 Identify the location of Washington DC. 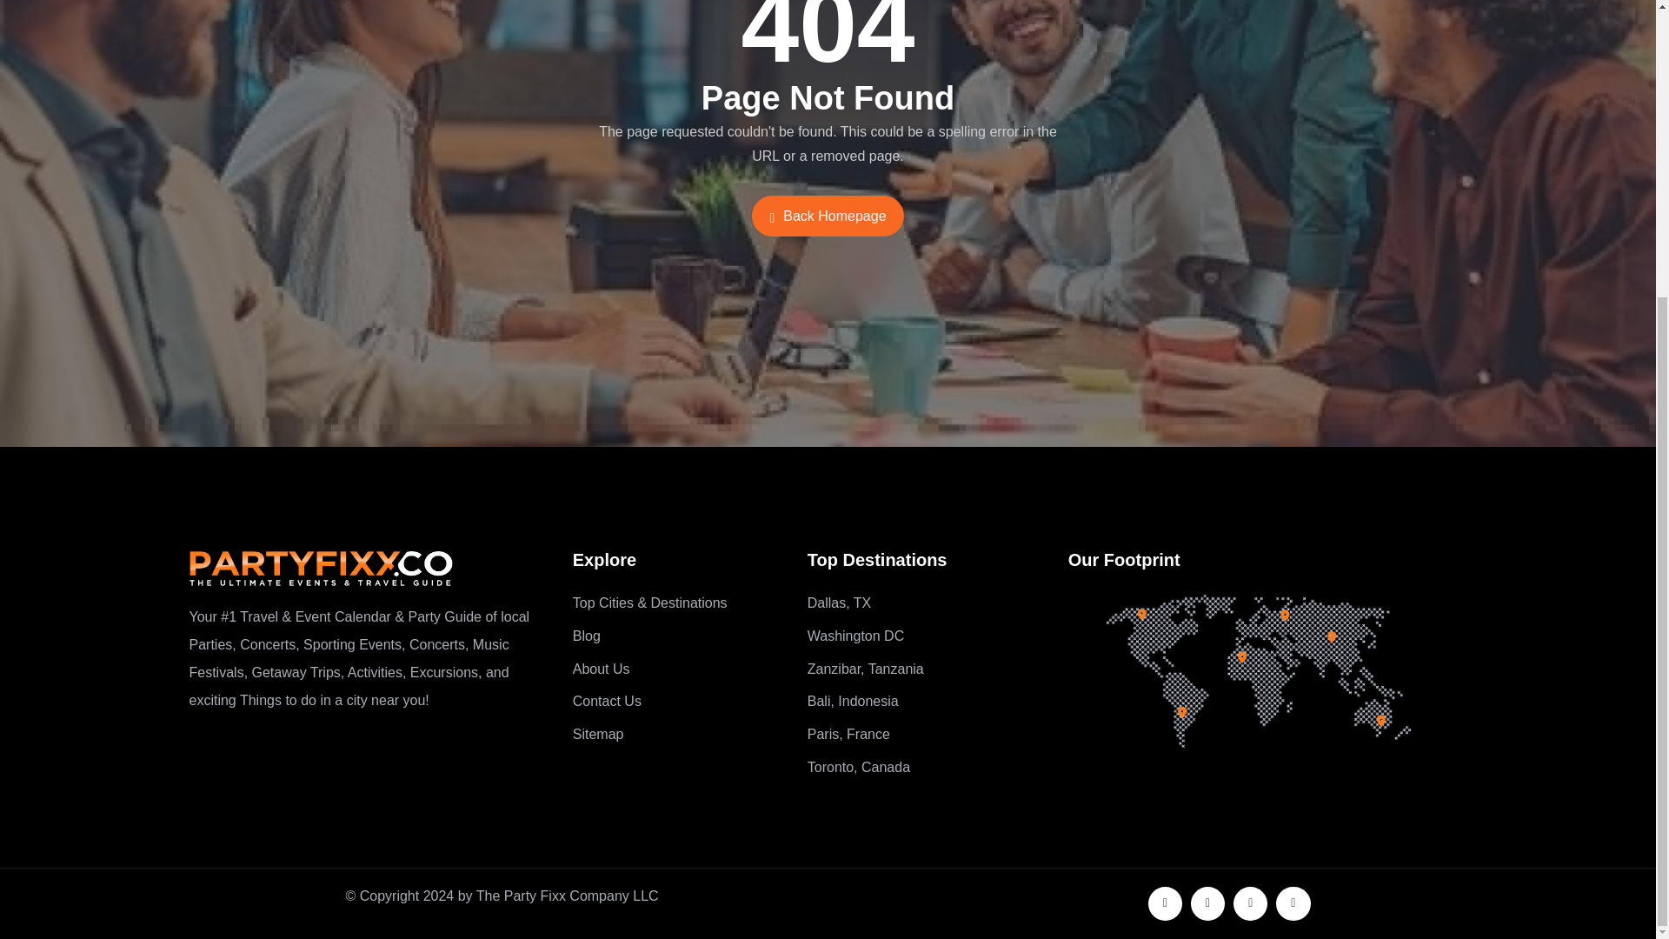
(925, 636).